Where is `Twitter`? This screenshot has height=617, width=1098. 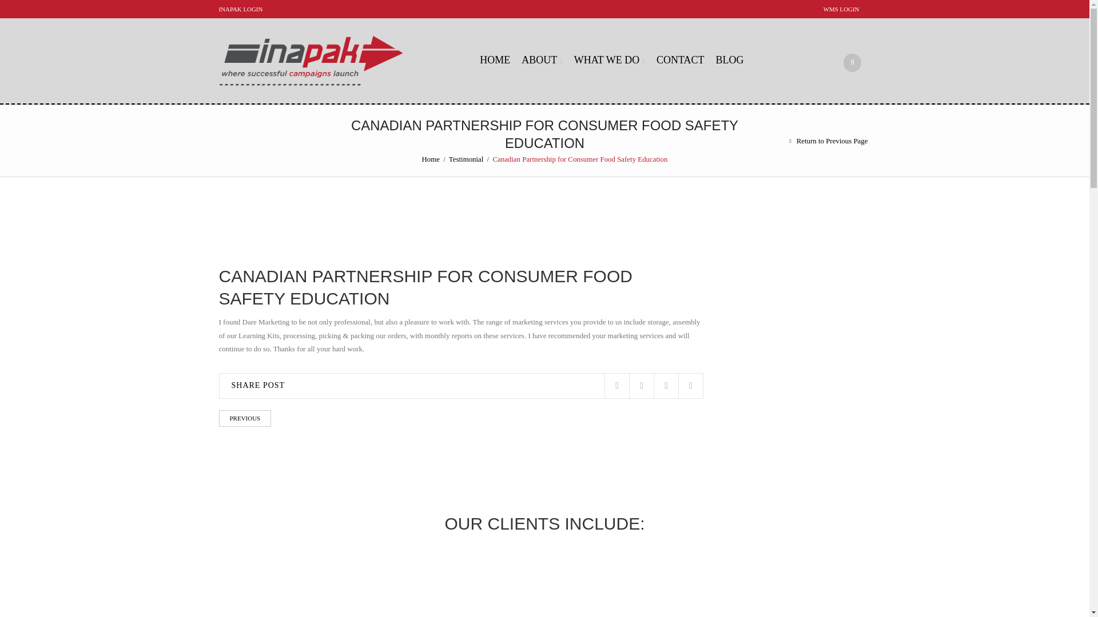
Twitter is located at coordinates (616, 386).